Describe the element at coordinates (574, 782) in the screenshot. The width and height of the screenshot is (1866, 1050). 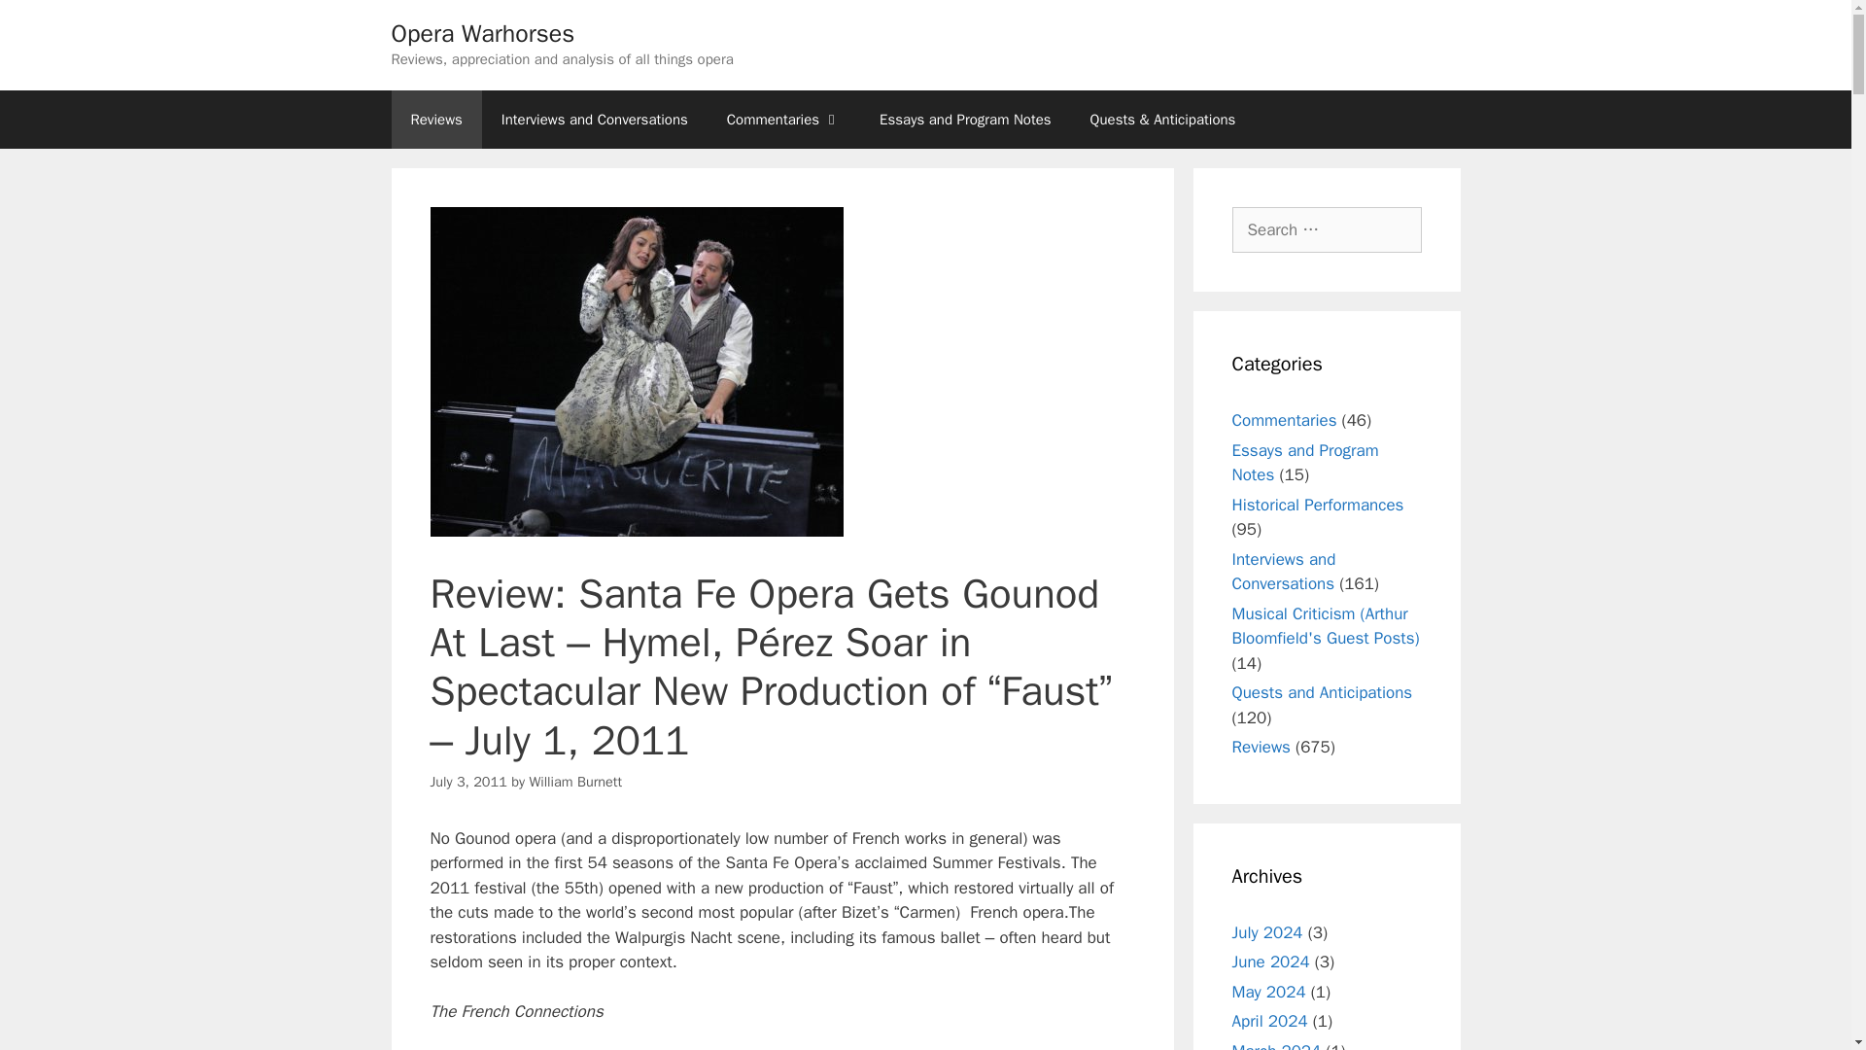
I see `William Burnett` at that location.